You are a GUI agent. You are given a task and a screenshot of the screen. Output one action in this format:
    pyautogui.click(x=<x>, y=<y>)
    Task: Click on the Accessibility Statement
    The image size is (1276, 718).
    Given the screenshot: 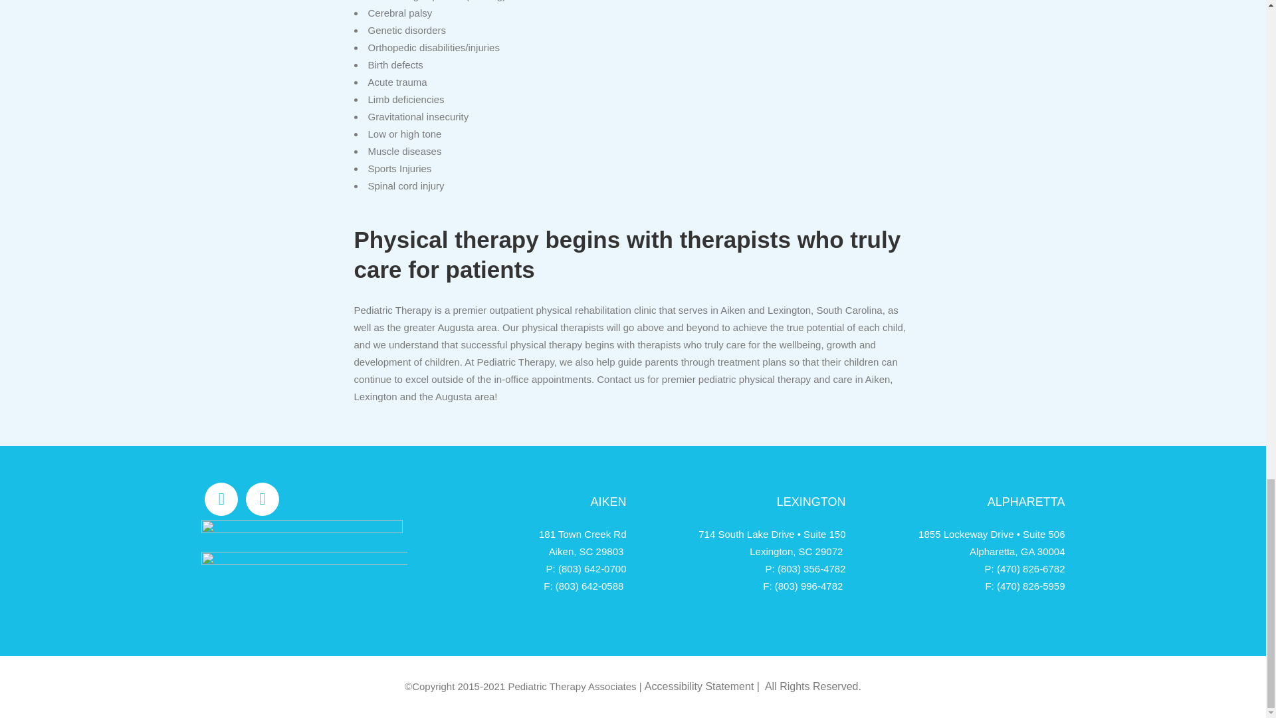 What is the action you would take?
    pyautogui.click(x=699, y=686)
    